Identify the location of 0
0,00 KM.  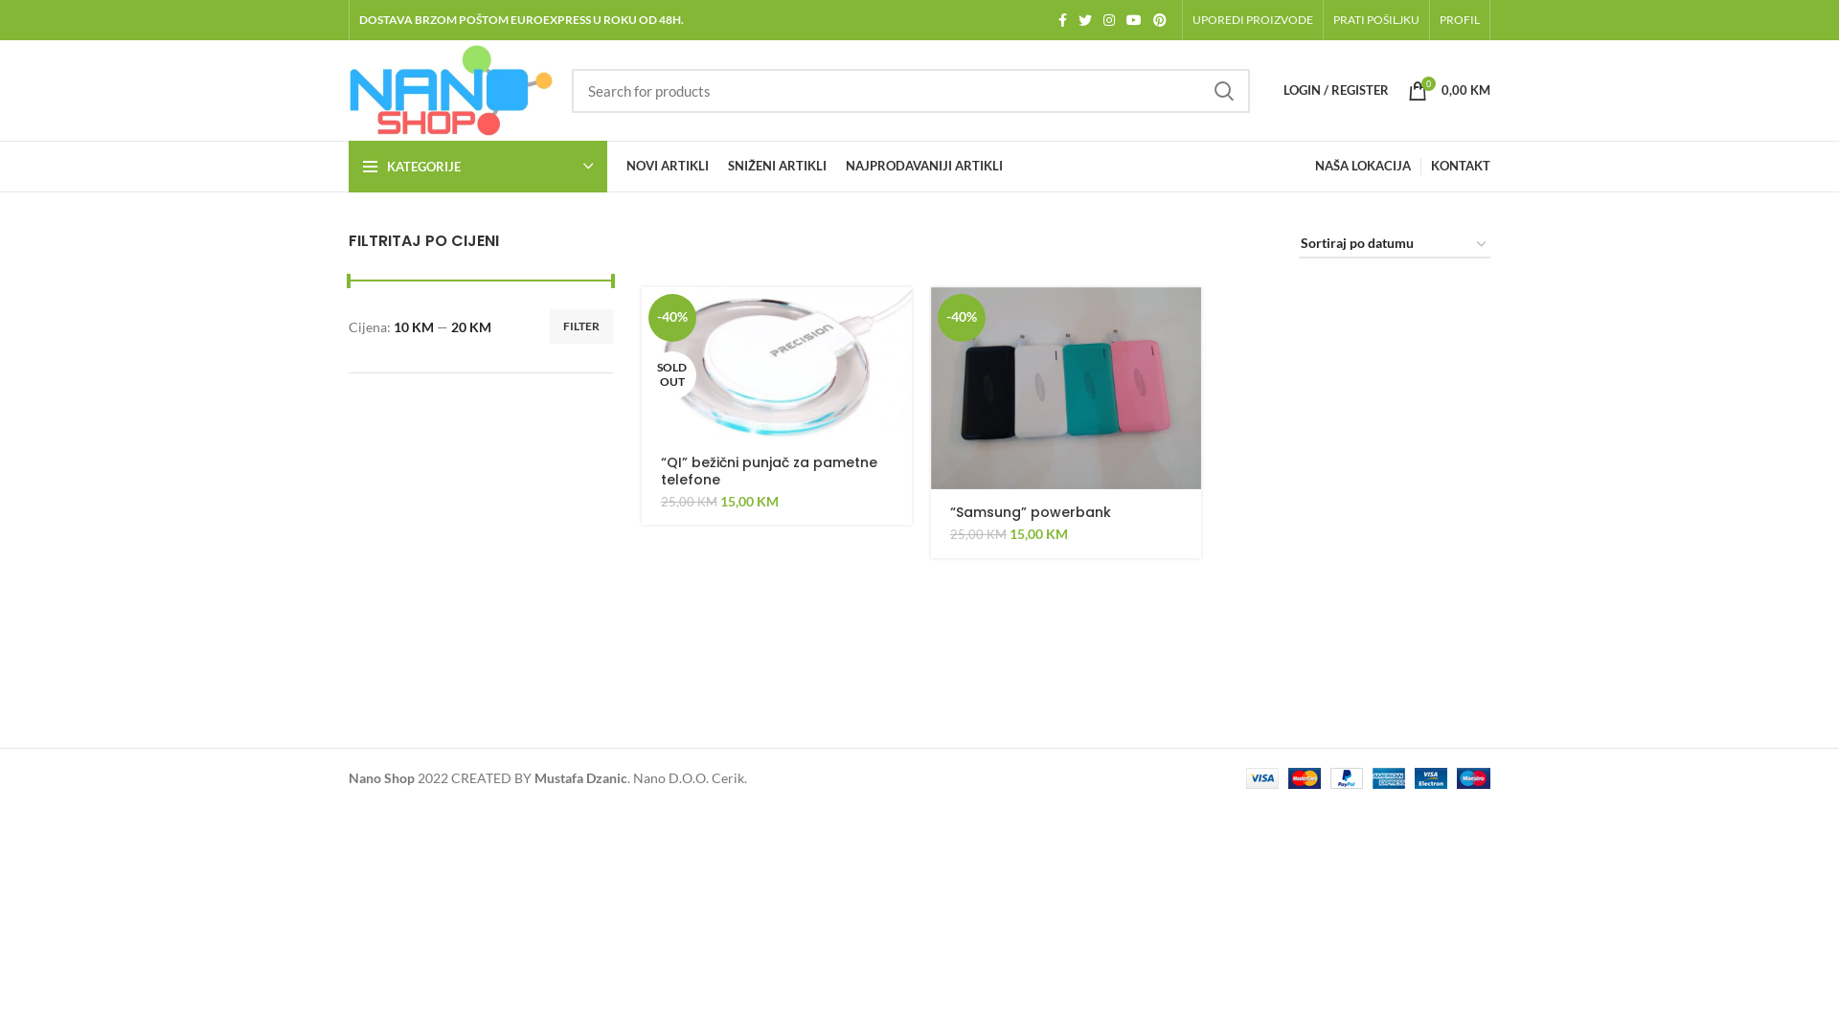
(1449, 90).